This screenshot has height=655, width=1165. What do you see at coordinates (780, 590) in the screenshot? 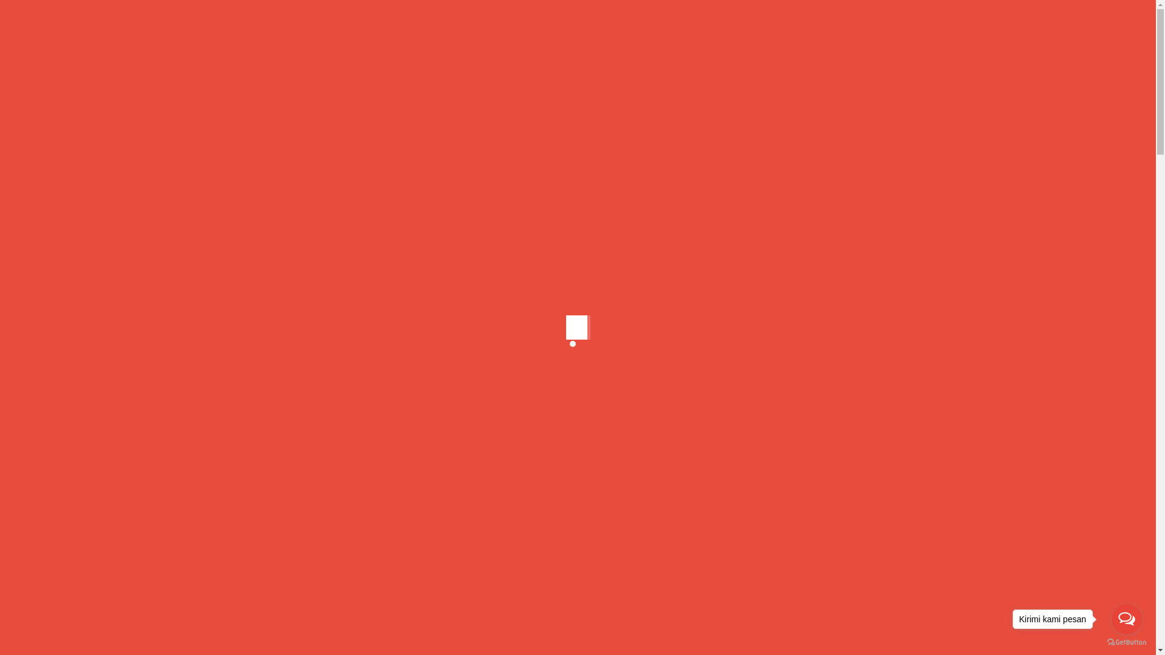
I see `Ganti Kain Sofa` at bounding box center [780, 590].